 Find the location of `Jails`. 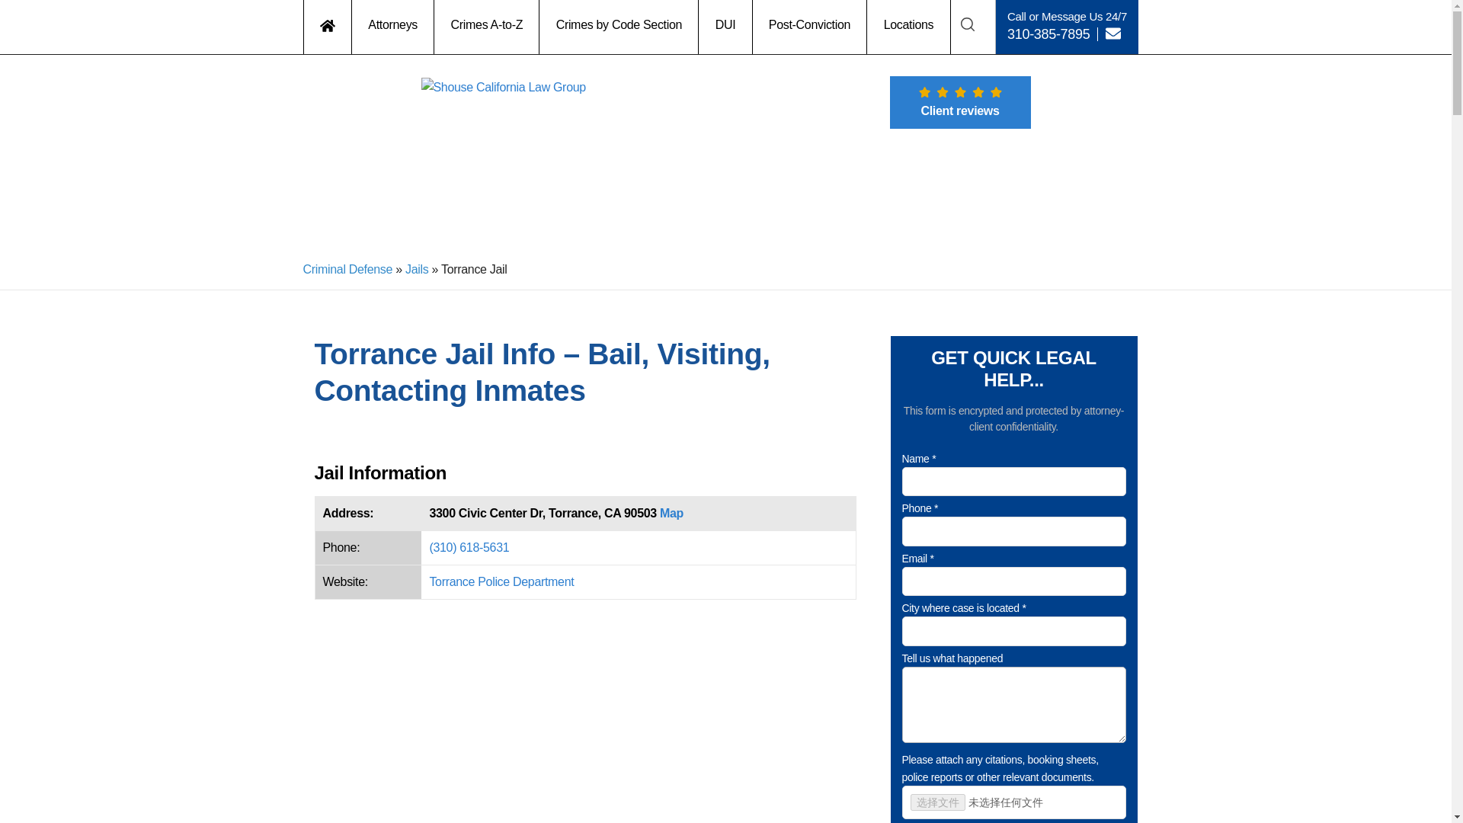

Jails is located at coordinates (416, 268).